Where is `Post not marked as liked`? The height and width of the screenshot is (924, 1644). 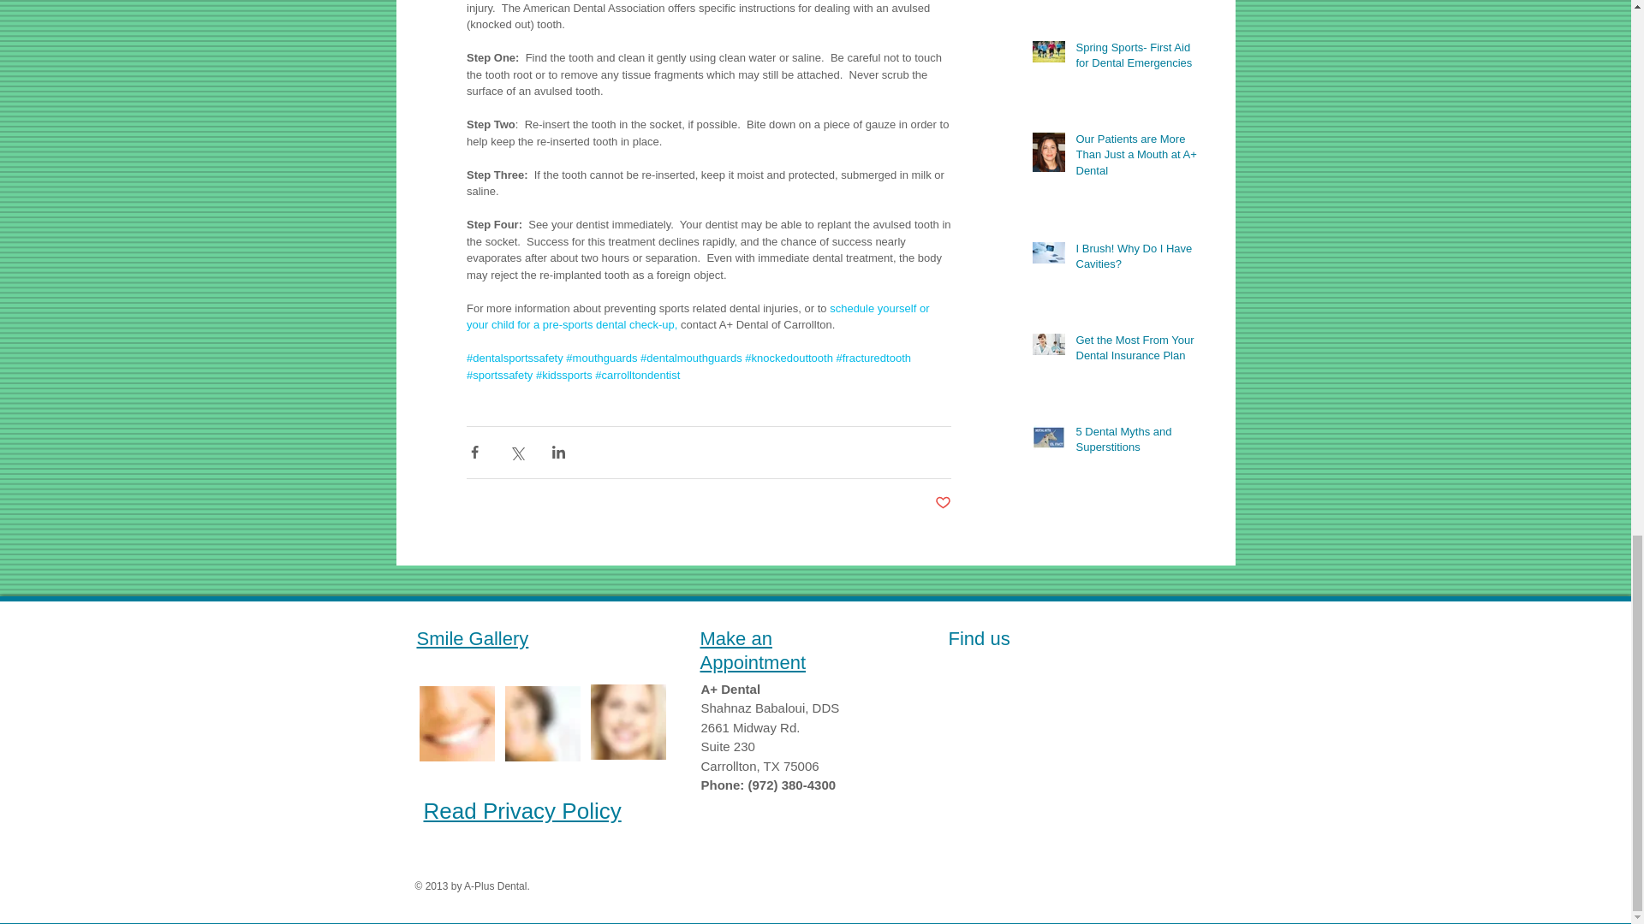
Post not marked as liked is located at coordinates (944, 503).